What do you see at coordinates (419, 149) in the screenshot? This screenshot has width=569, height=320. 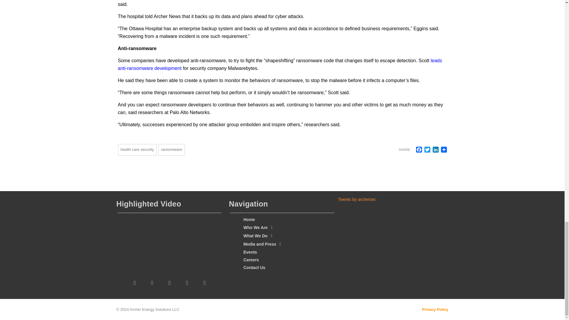 I see `Facebook` at bounding box center [419, 149].